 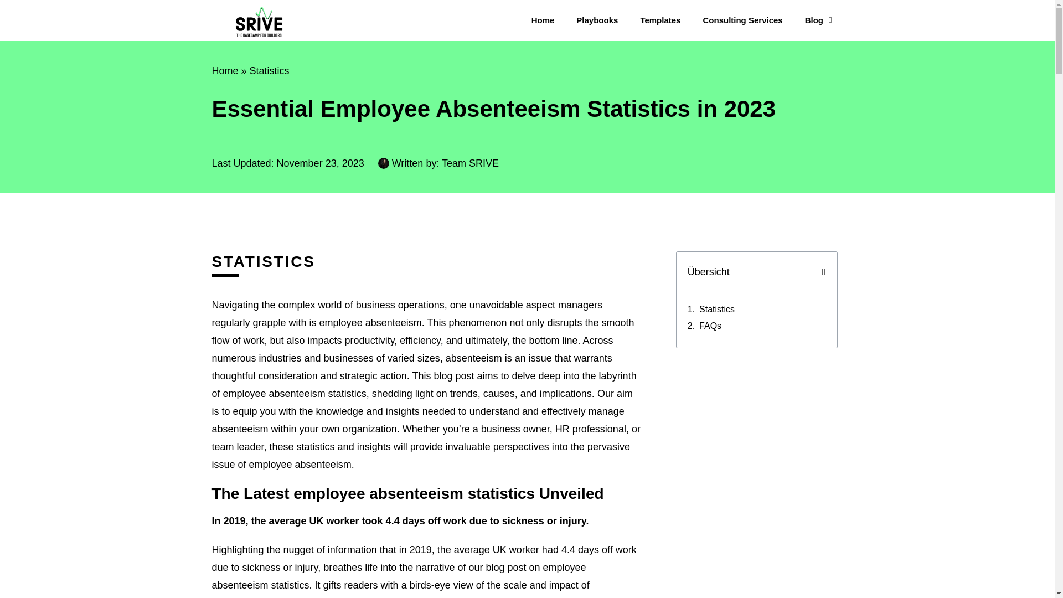 I want to click on Blog, so click(x=818, y=20).